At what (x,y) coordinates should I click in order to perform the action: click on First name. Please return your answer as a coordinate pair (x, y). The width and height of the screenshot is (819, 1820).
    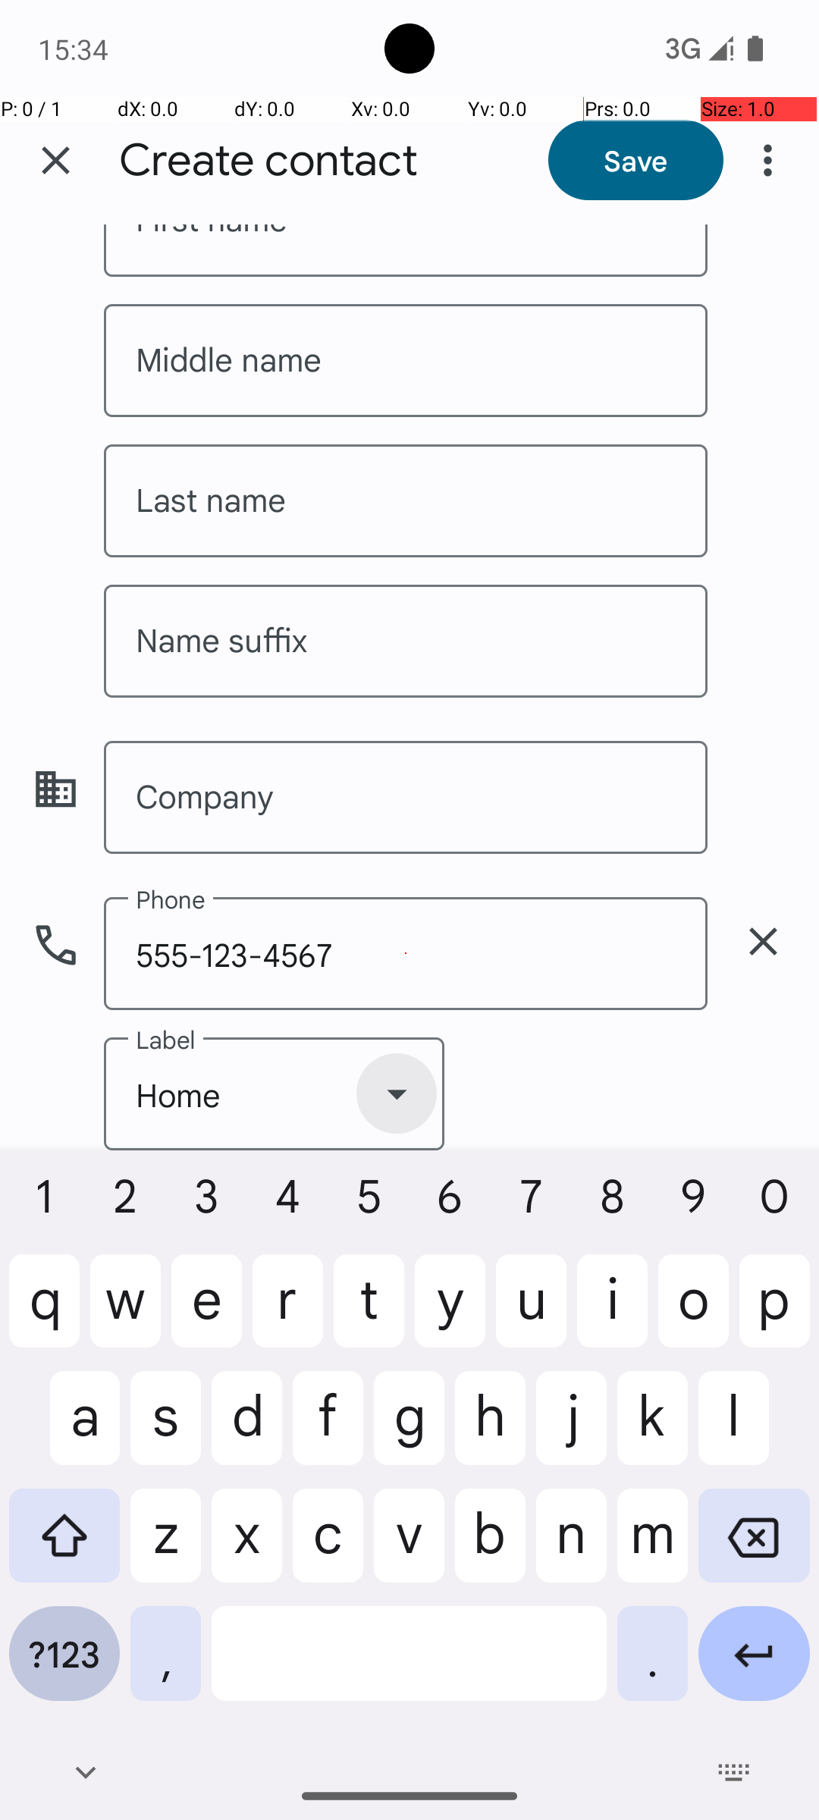
    Looking at the image, I should click on (406, 250).